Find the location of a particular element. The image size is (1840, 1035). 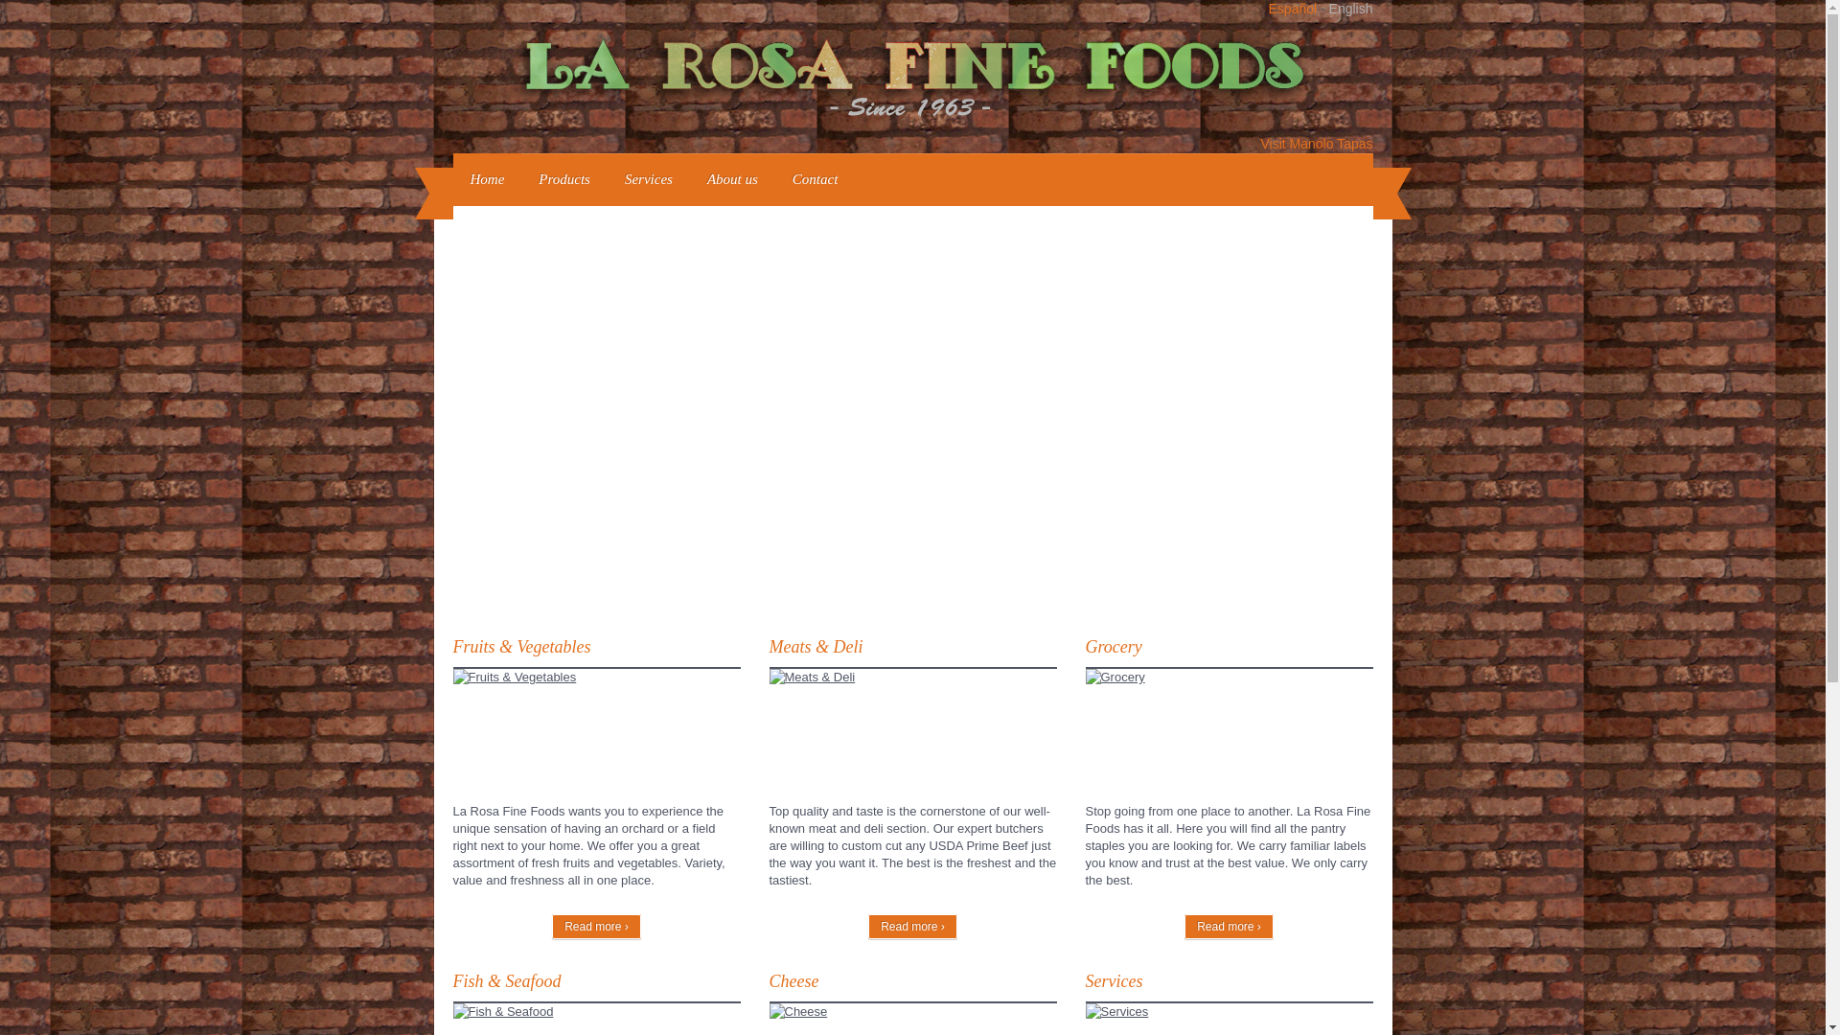

Services is located at coordinates (648, 178).